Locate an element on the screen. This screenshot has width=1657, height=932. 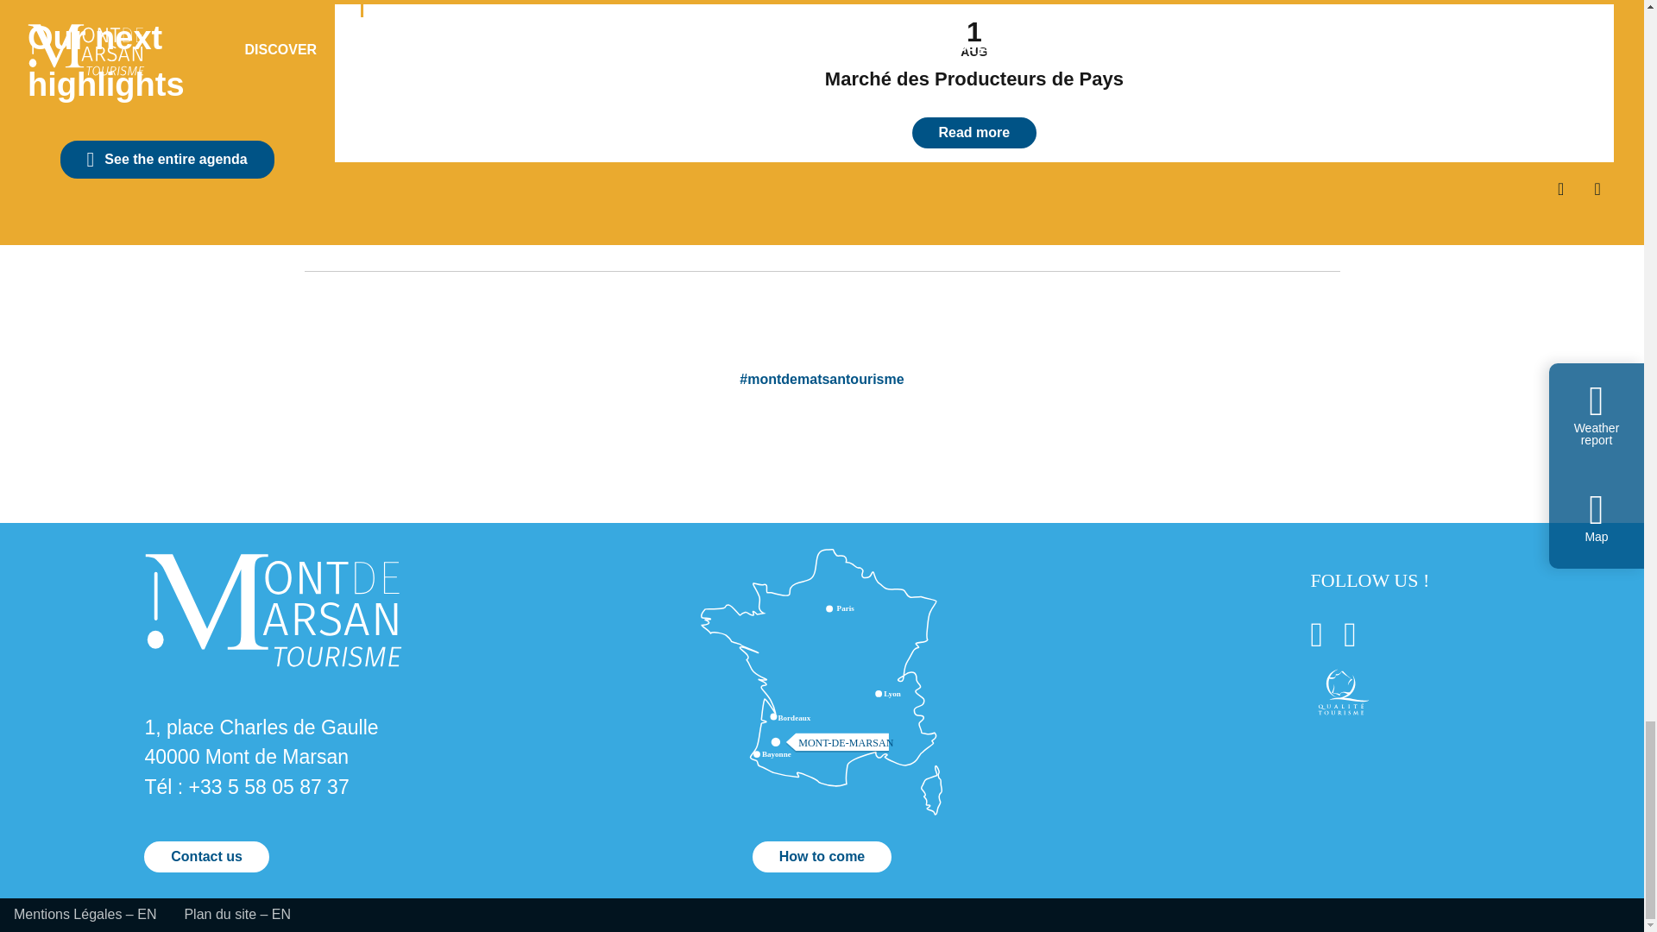
See the entire agenda is located at coordinates (167, 160).